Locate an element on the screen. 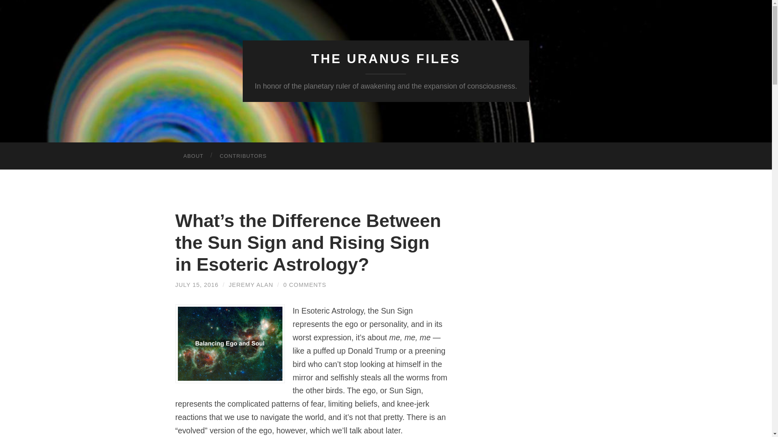  THE URANUS FILES is located at coordinates (386, 59).